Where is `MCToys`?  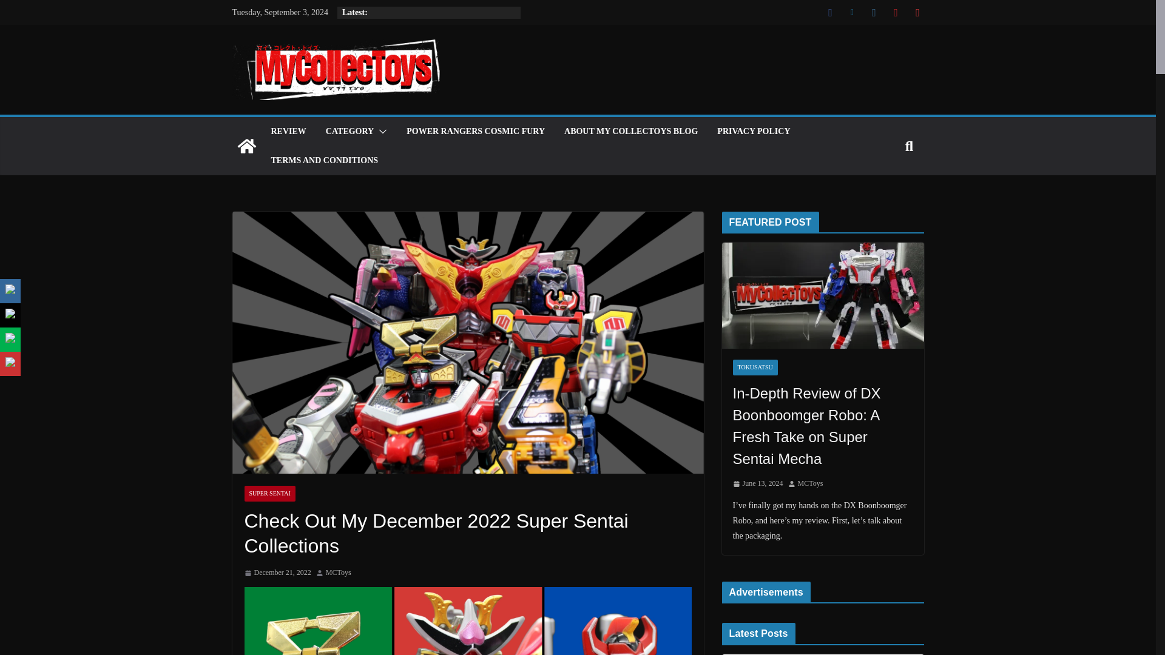 MCToys is located at coordinates (339, 573).